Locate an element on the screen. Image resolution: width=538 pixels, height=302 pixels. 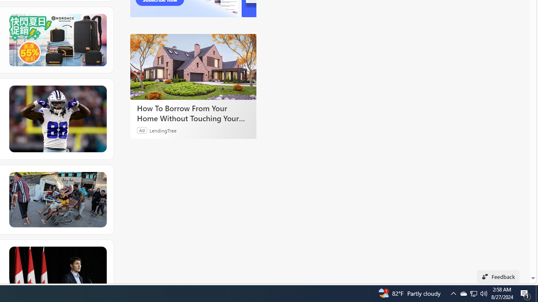
LendingTree is located at coordinates (163, 130).